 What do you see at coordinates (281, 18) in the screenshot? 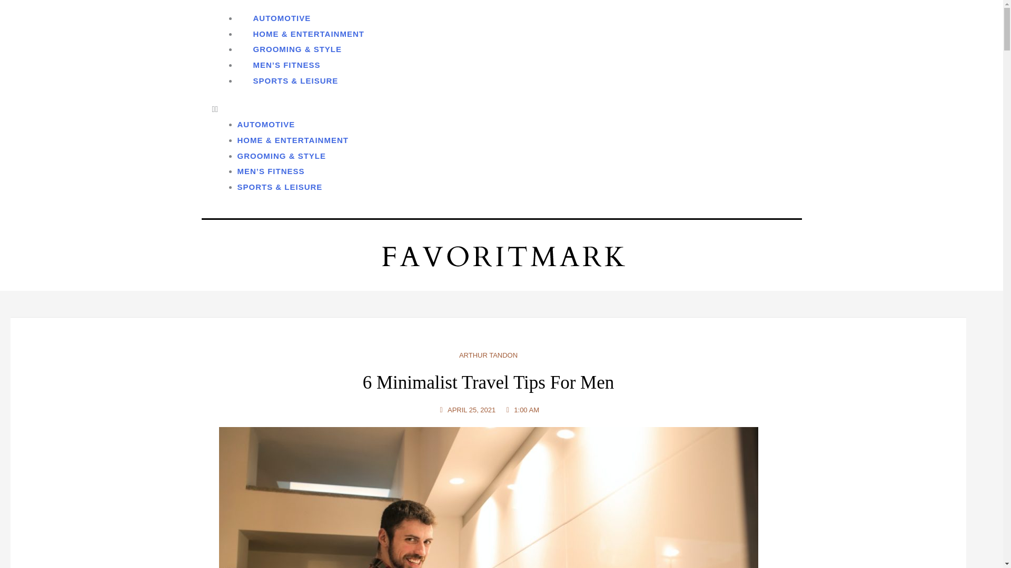
I see `AUTOMOTIVE` at bounding box center [281, 18].